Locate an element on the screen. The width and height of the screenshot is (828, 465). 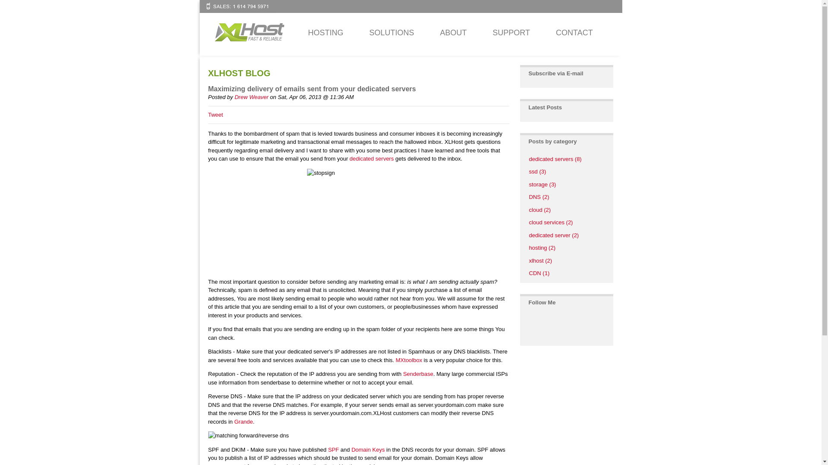
dedicated servers is located at coordinates (372, 158).